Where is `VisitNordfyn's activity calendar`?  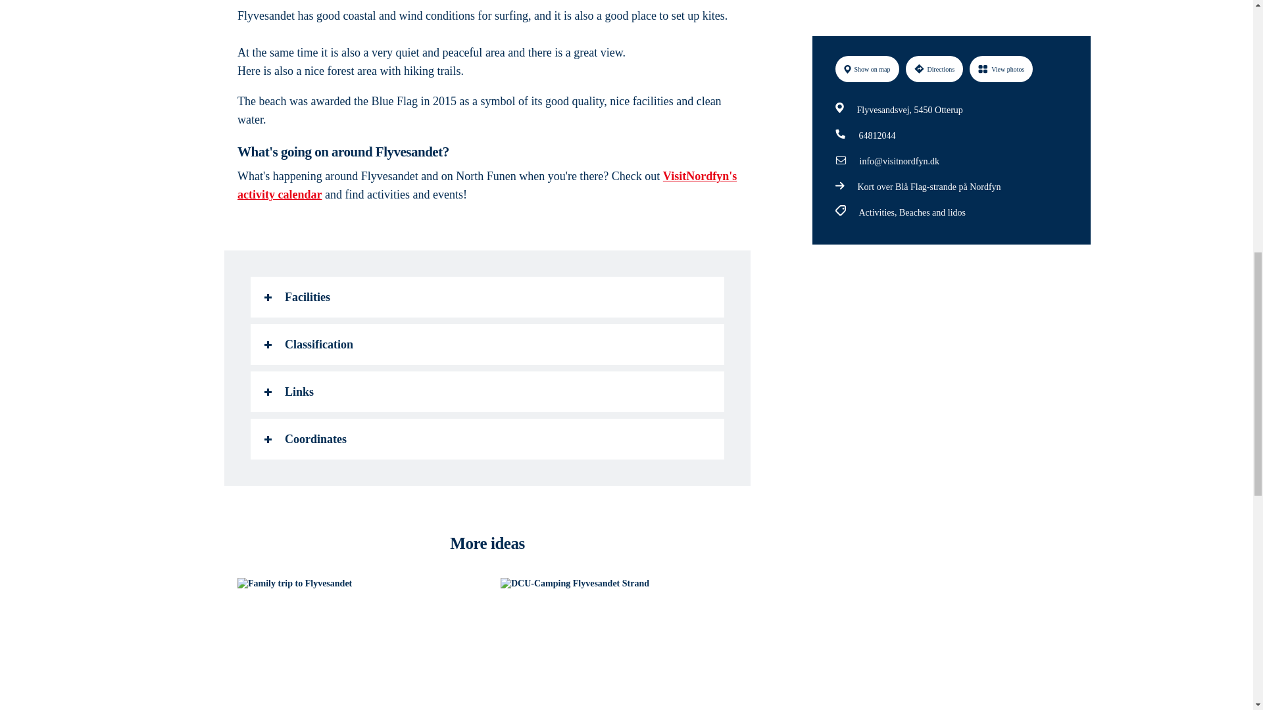
VisitNordfyn's activity calendar is located at coordinates (487, 185).